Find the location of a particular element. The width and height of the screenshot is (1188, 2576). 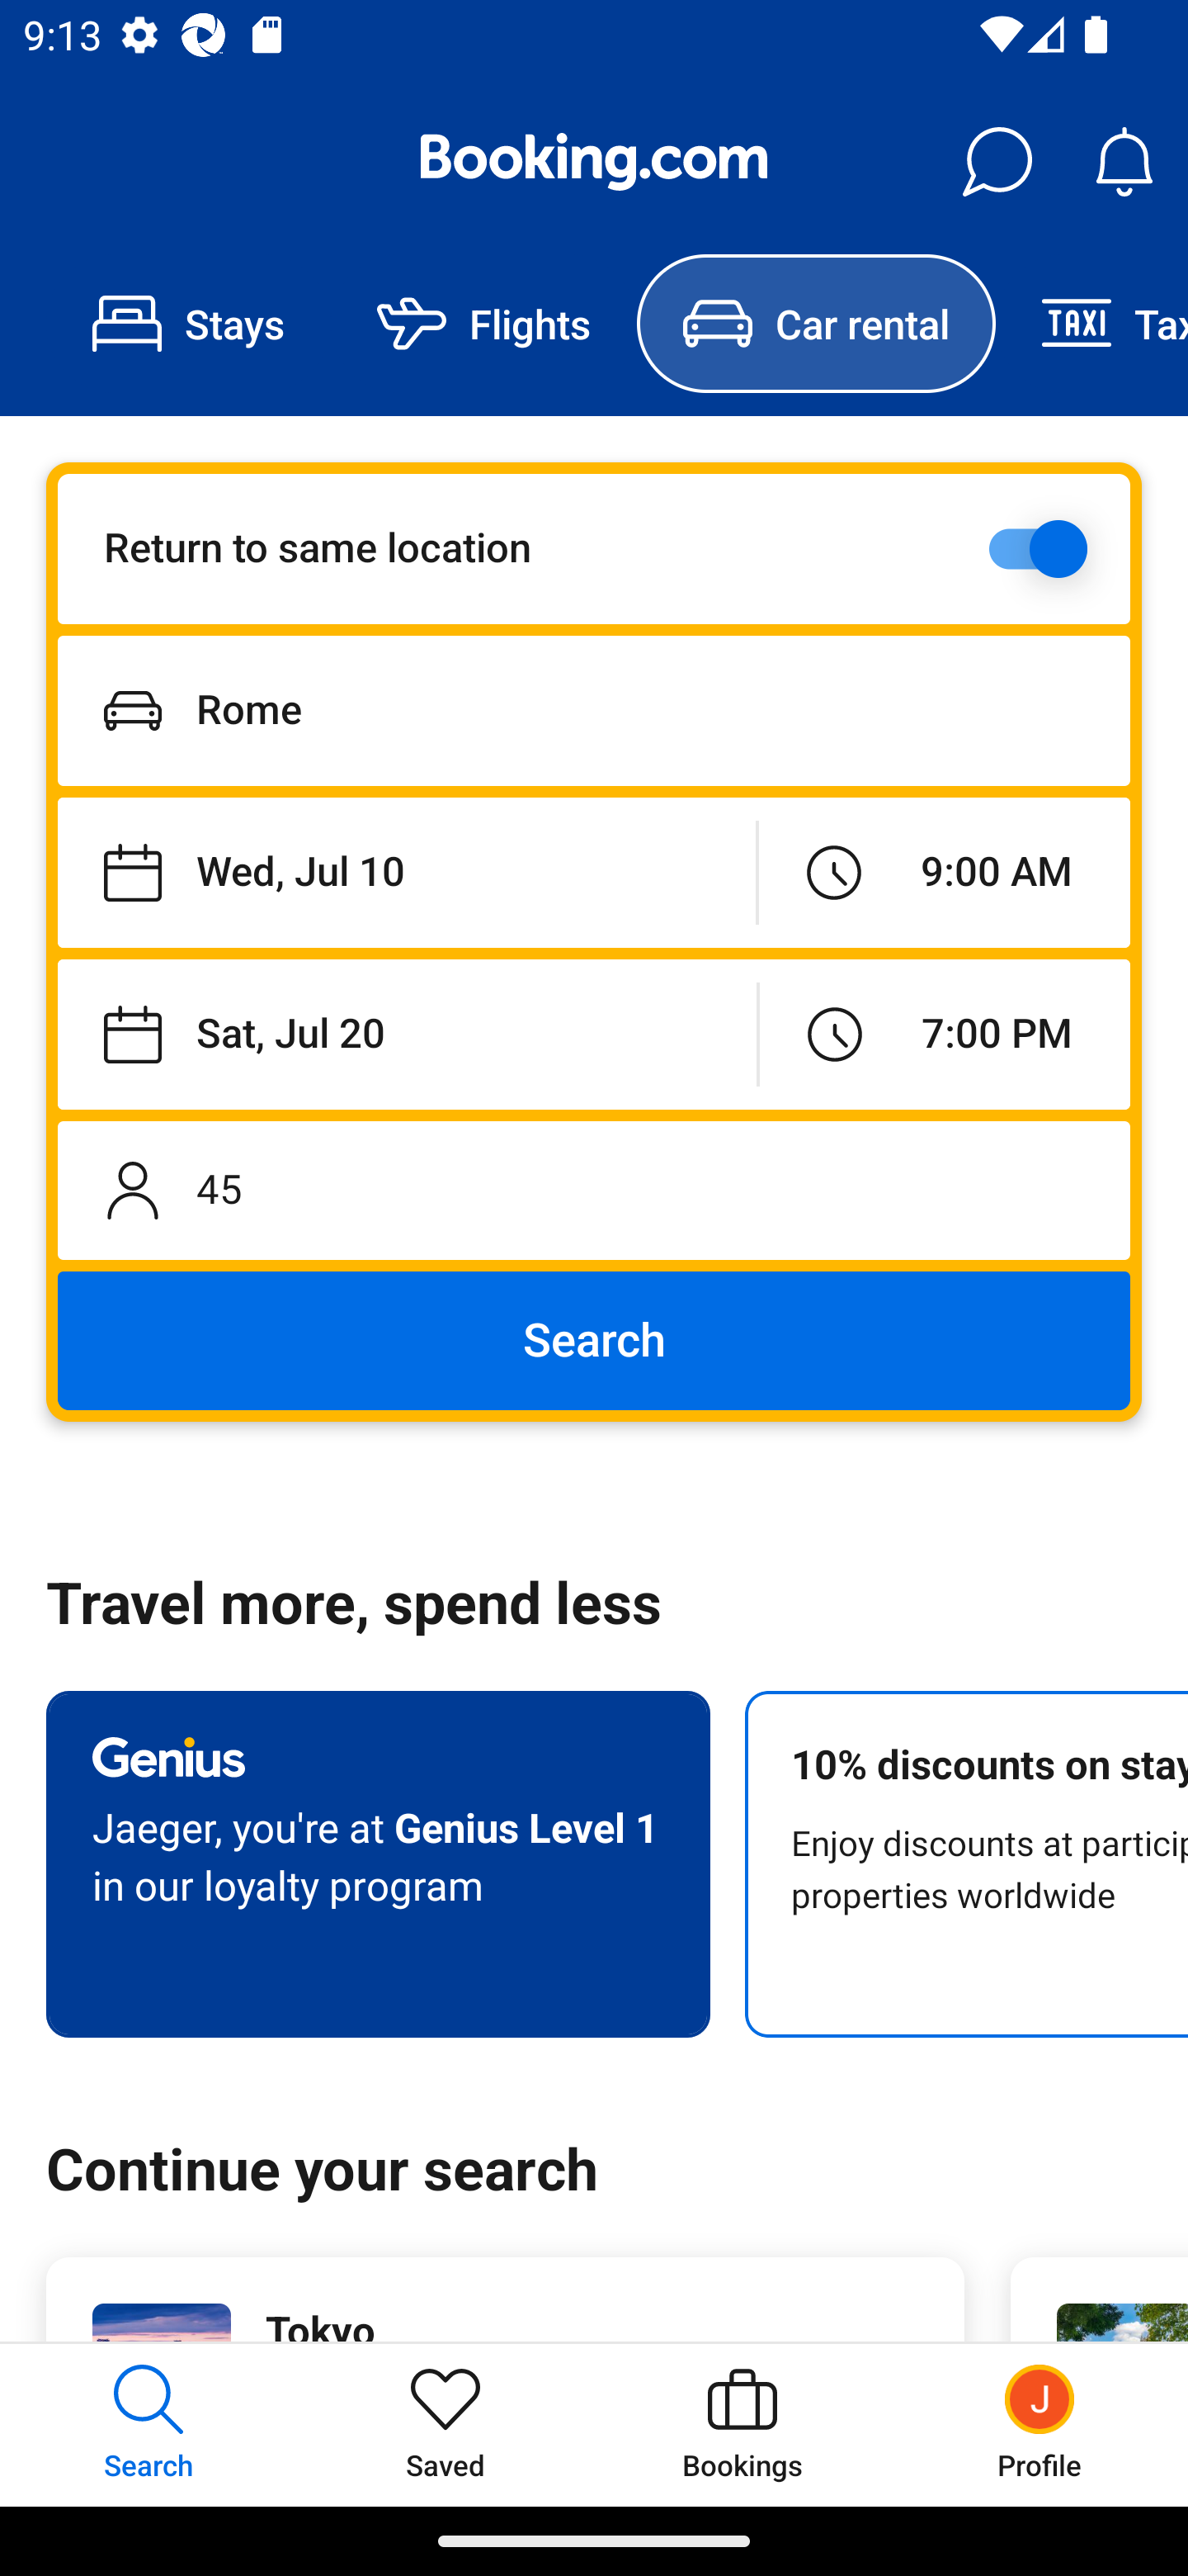

Saved is located at coordinates (445, 2424).